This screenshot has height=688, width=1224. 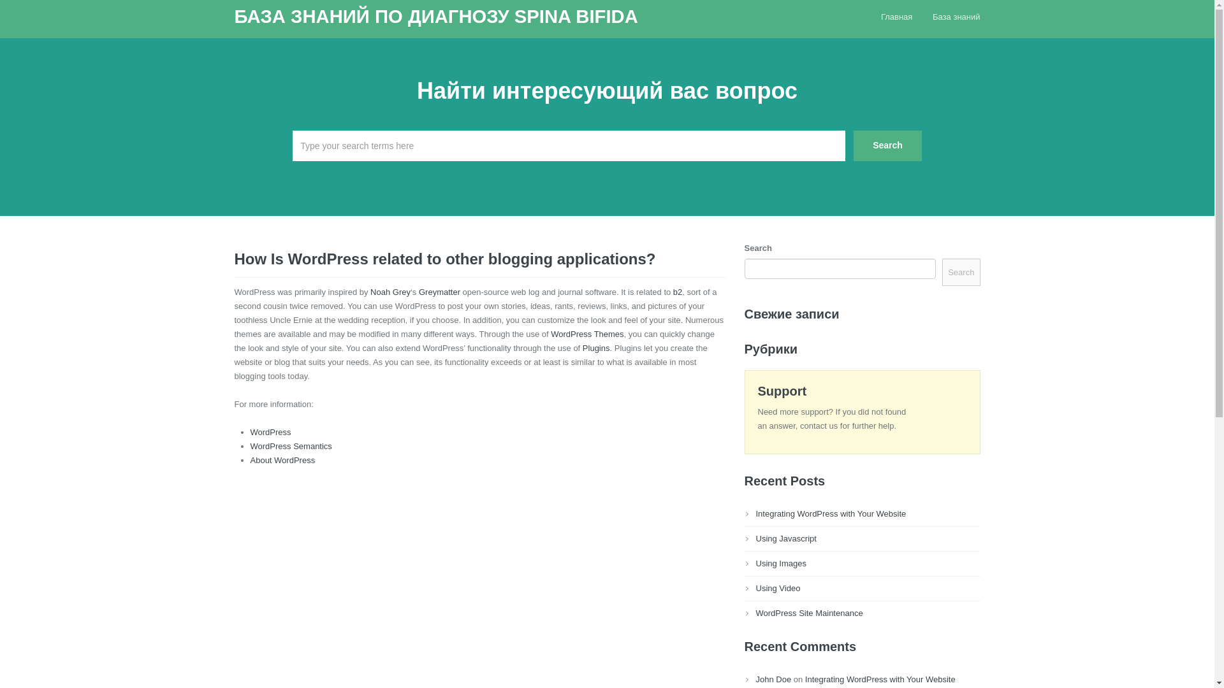 What do you see at coordinates (782, 563) in the screenshot?
I see `Using Images` at bounding box center [782, 563].